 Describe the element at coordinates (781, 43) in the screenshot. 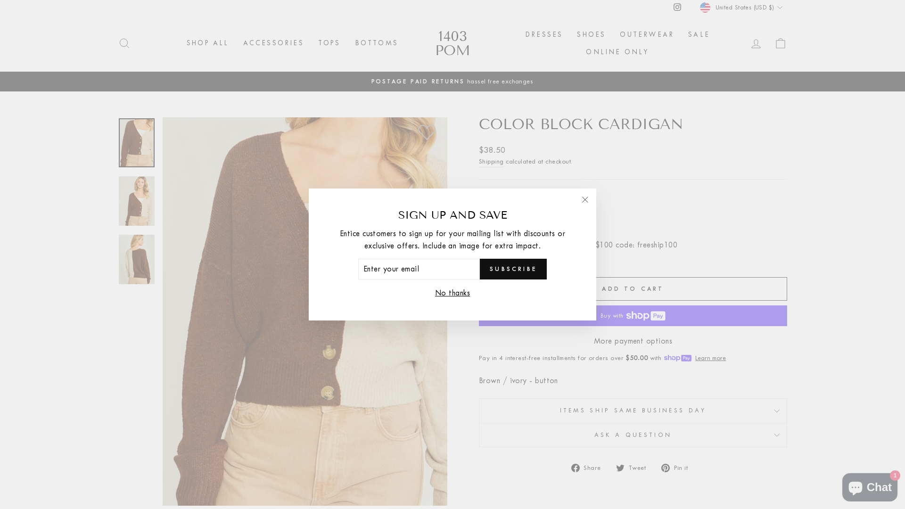

I see `CART` at that location.